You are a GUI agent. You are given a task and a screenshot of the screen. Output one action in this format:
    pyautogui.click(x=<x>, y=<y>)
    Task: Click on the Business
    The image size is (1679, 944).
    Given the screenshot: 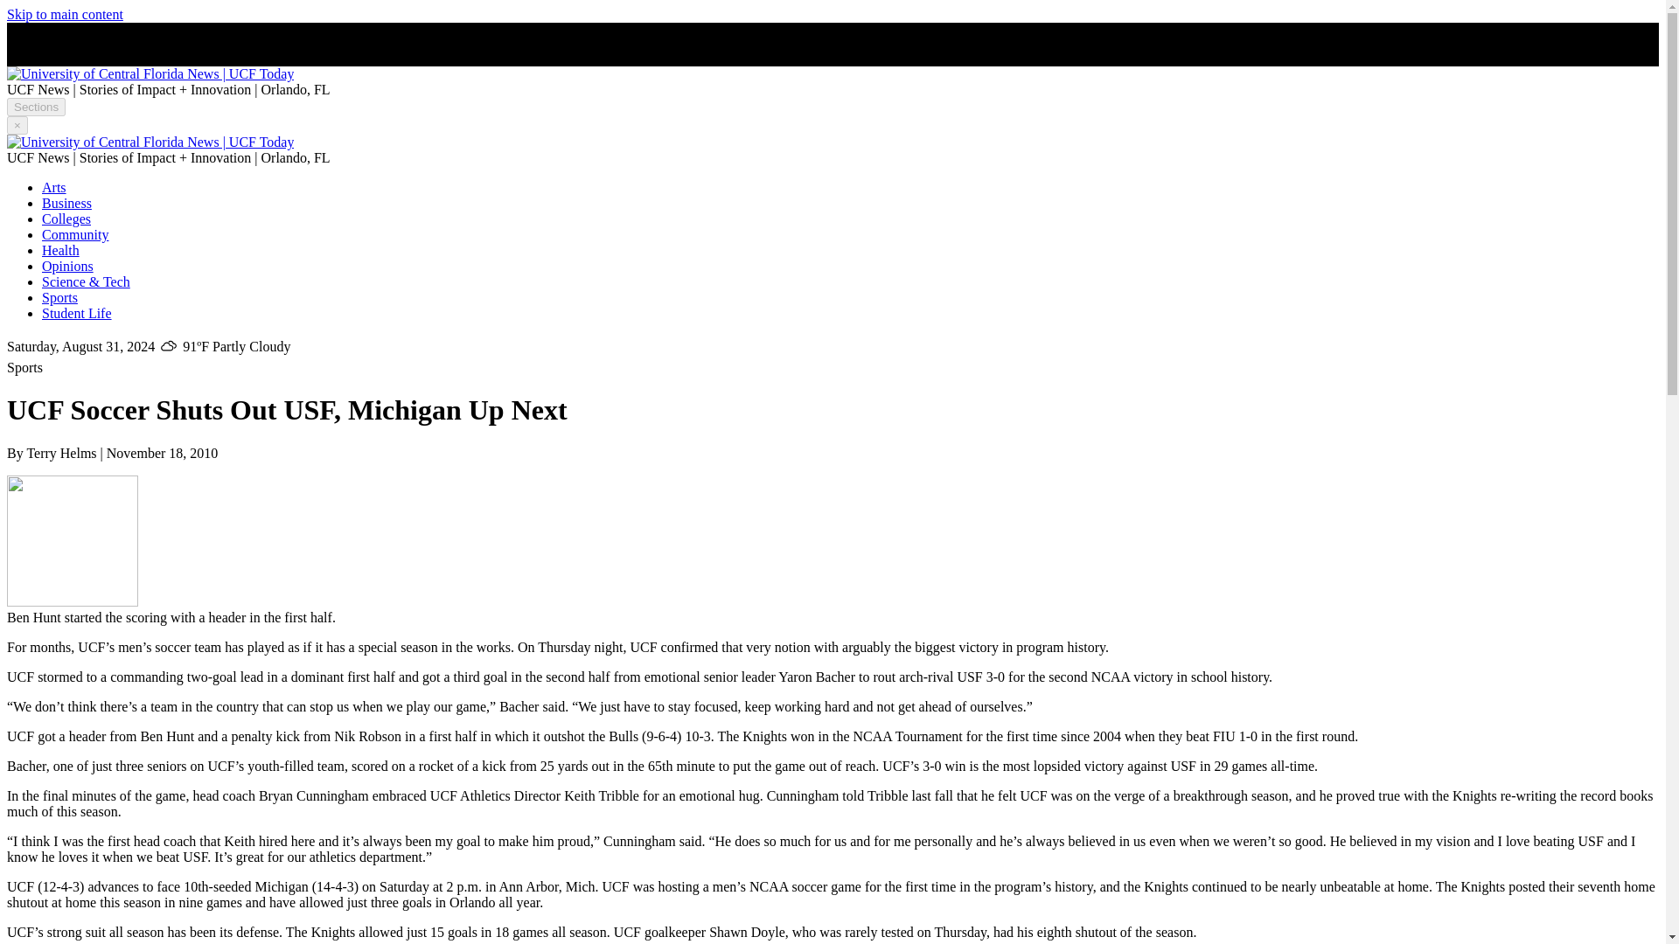 What is the action you would take?
    pyautogui.click(x=66, y=203)
    